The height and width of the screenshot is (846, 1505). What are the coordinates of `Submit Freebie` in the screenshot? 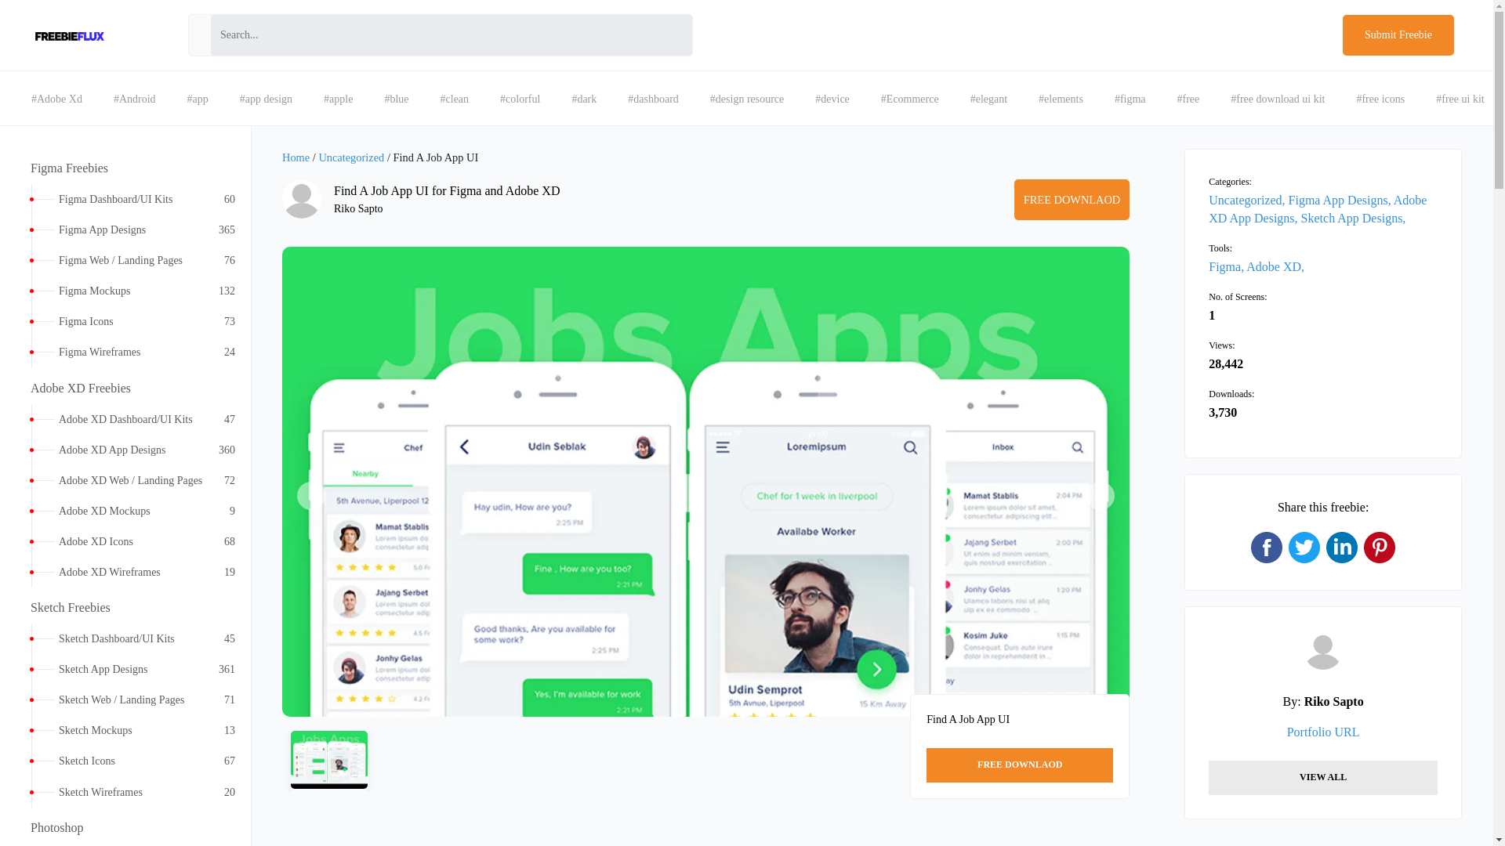 It's located at (1398, 35).